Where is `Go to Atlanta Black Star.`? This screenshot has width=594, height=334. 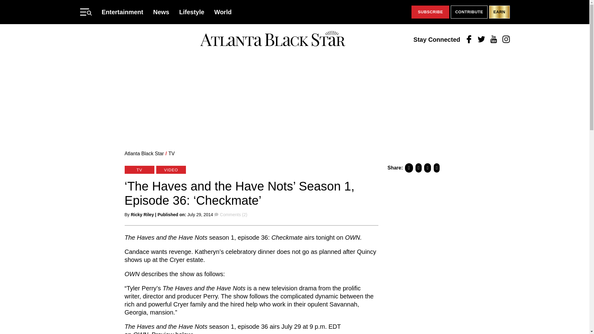 Go to Atlanta Black Star. is located at coordinates (144, 153).